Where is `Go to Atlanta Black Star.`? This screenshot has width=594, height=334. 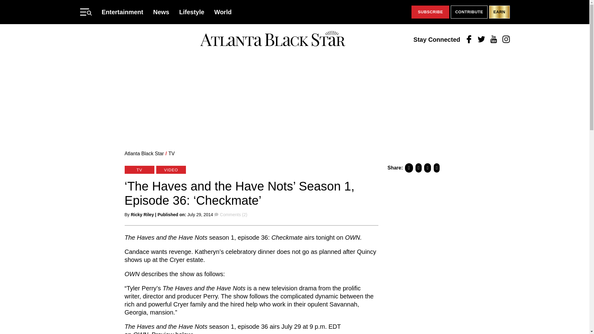 Go to Atlanta Black Star. is located at coordinates (144, 153).